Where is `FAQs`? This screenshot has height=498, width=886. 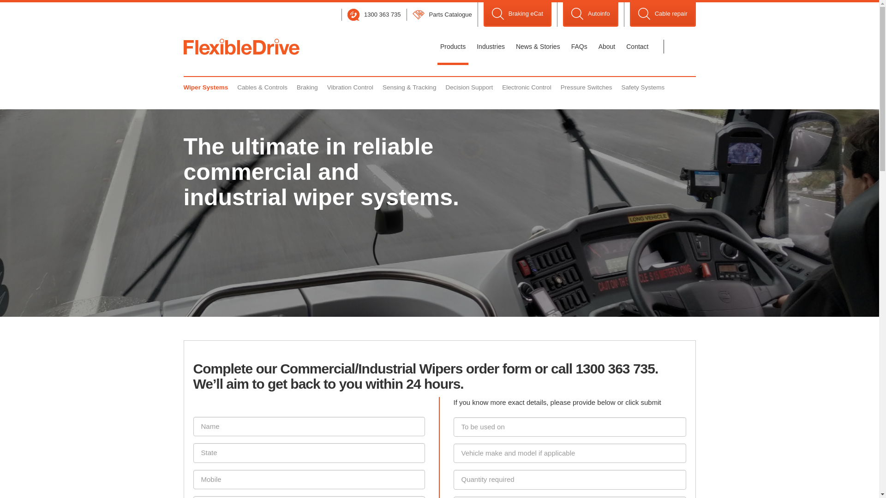
FAQs is located at coordinates (580, 47).